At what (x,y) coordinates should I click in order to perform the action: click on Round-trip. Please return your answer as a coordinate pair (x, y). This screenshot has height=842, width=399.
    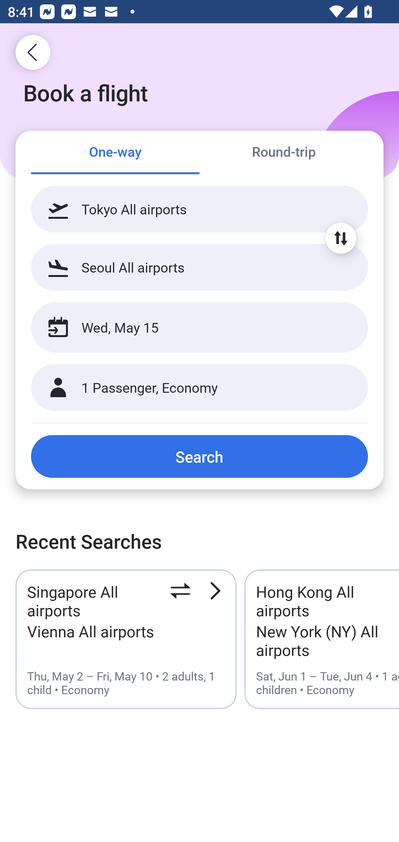
    Looking at the image, I should click on (284, 153).